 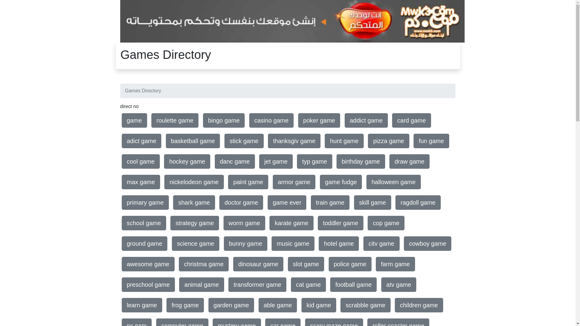 What do you see at coordinates (319, 120) in the screenshot?
I see `poker game` at bounding box center [319, 120].